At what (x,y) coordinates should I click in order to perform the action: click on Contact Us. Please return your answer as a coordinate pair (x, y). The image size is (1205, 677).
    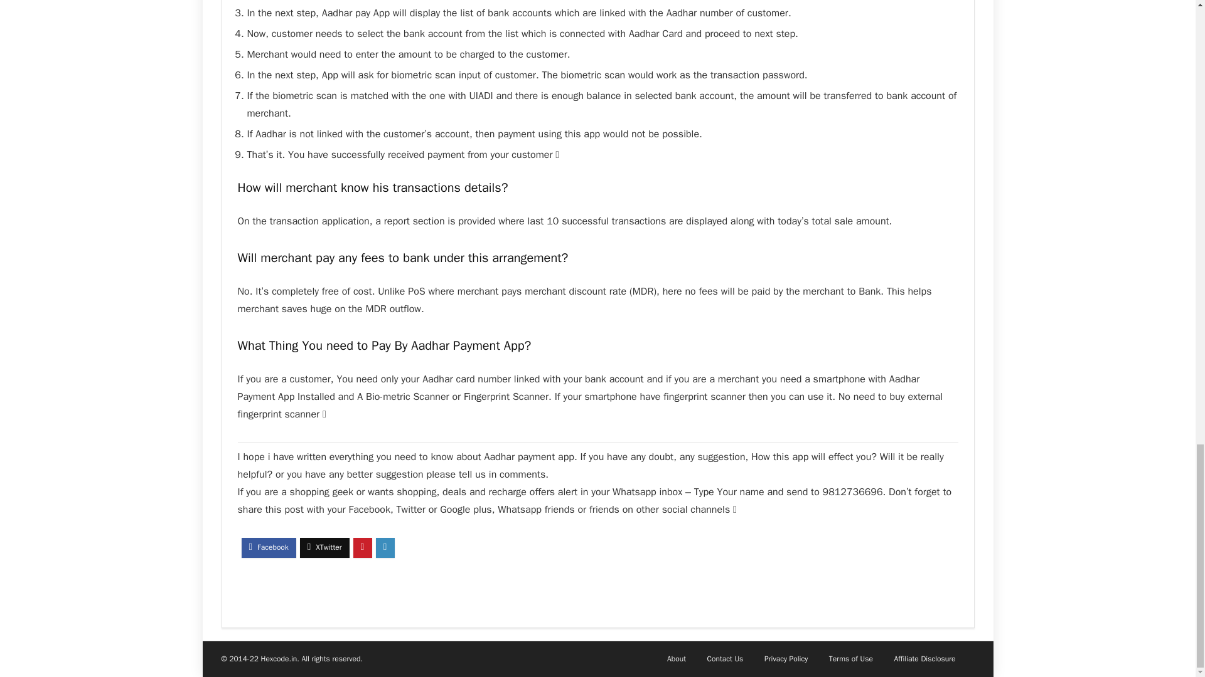
    Looking at the image, I should click on (726, 659).